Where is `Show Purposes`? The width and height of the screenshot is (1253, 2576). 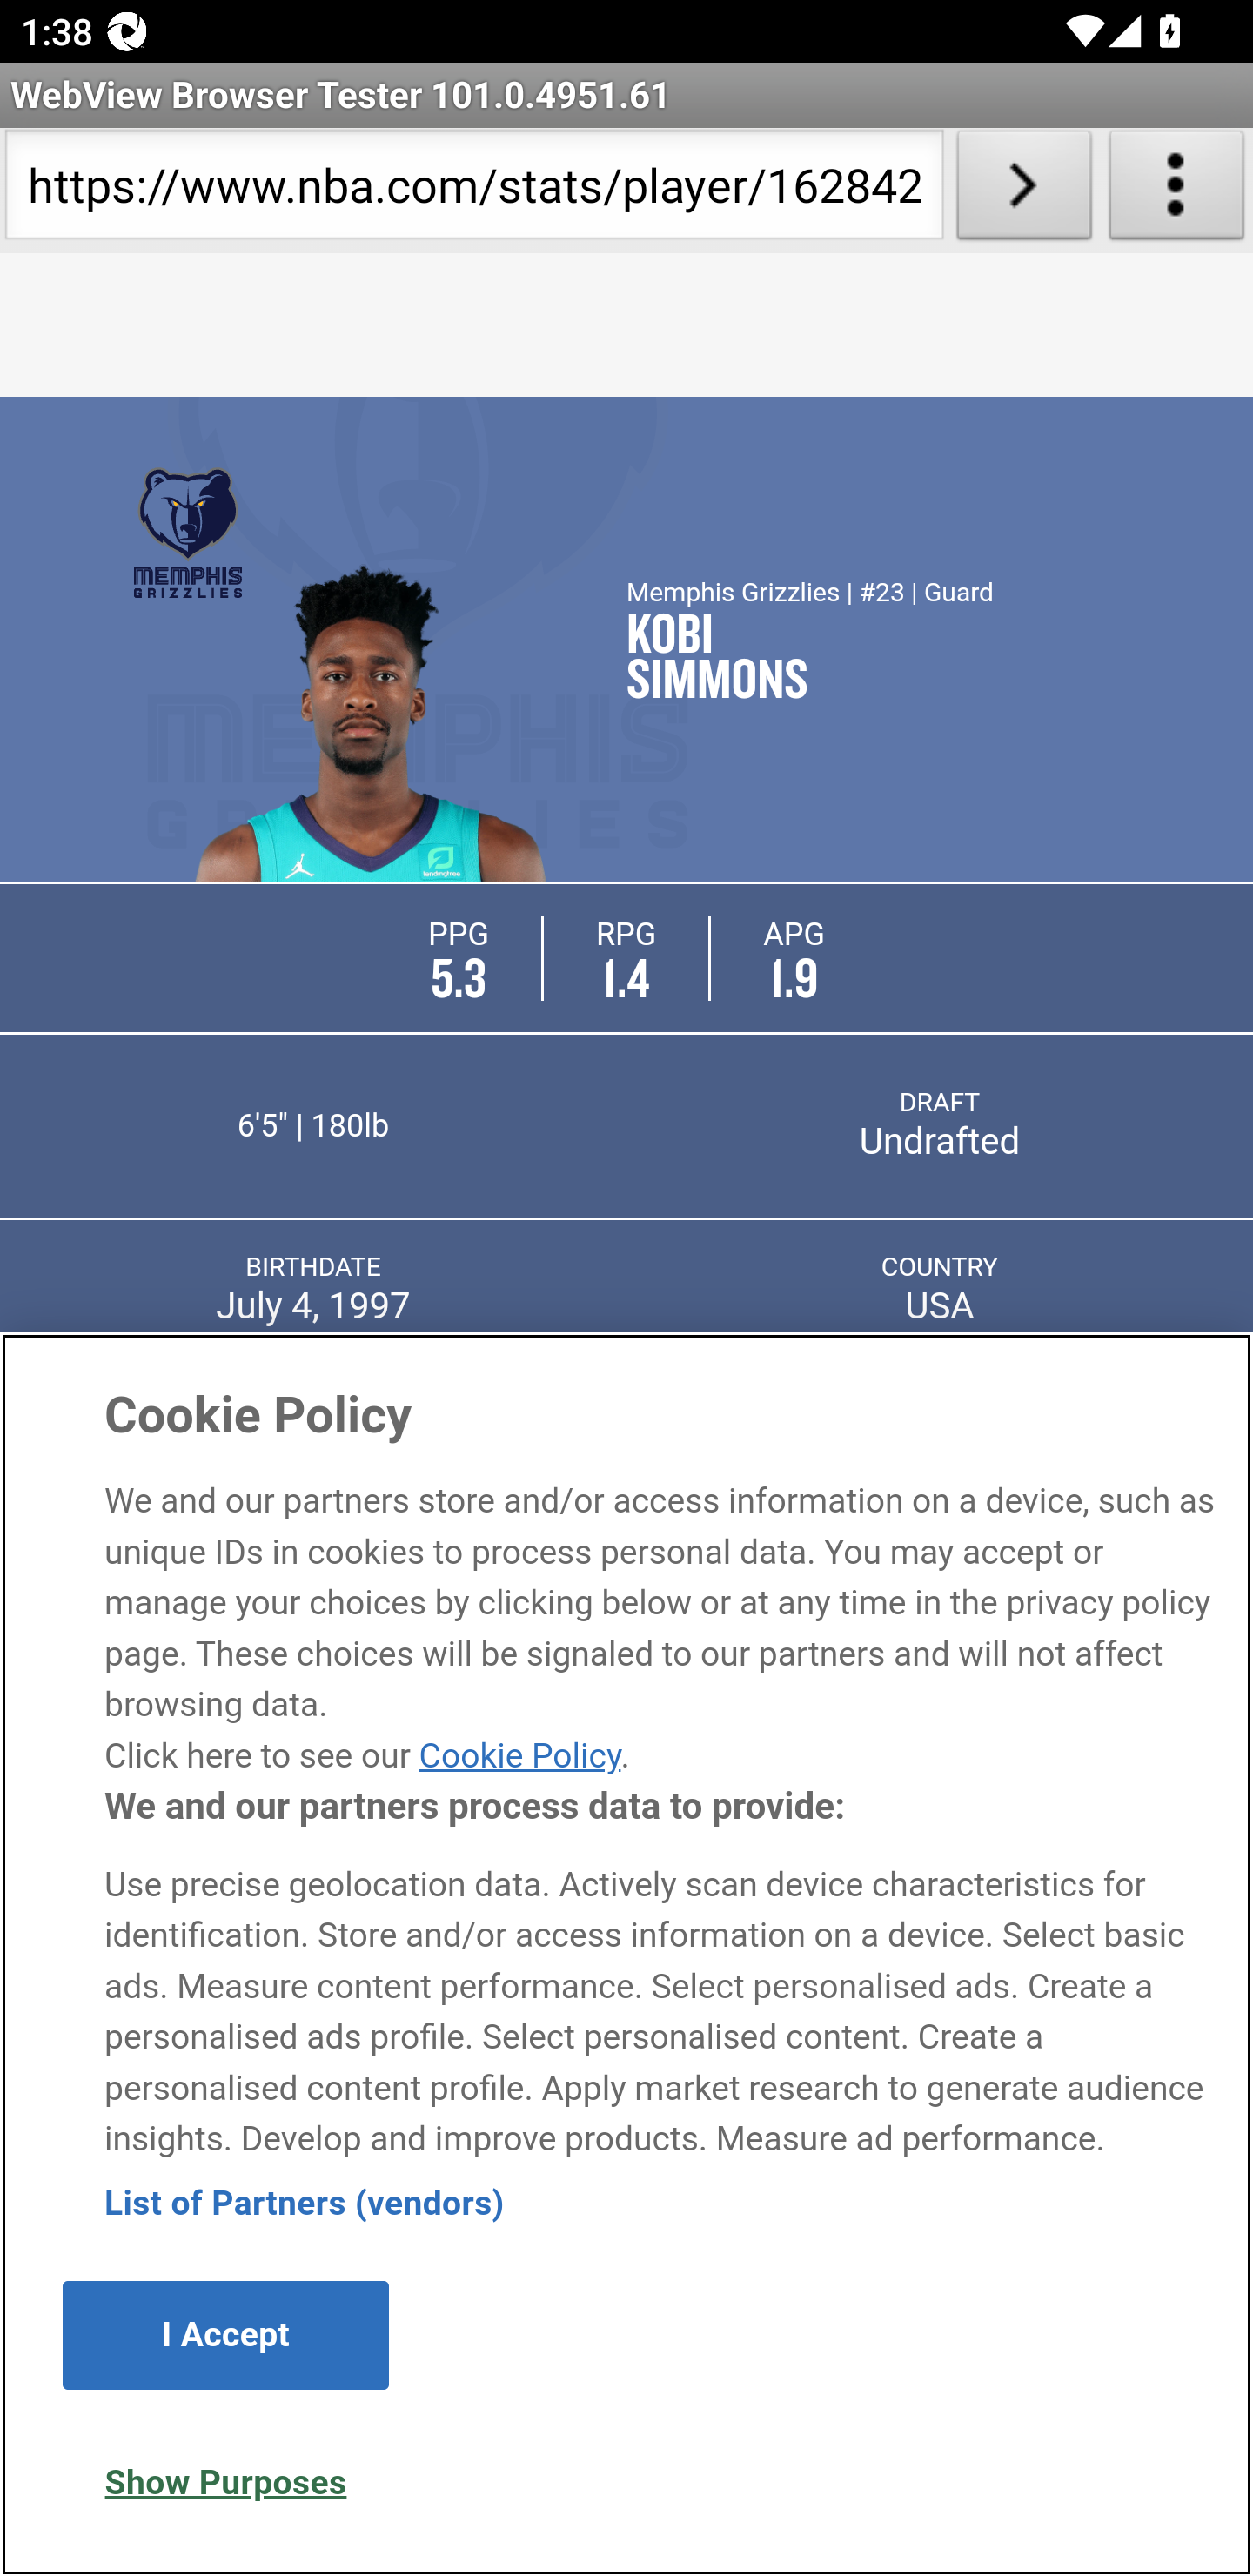 Show Purposes is located at coordinates (225, 2483).